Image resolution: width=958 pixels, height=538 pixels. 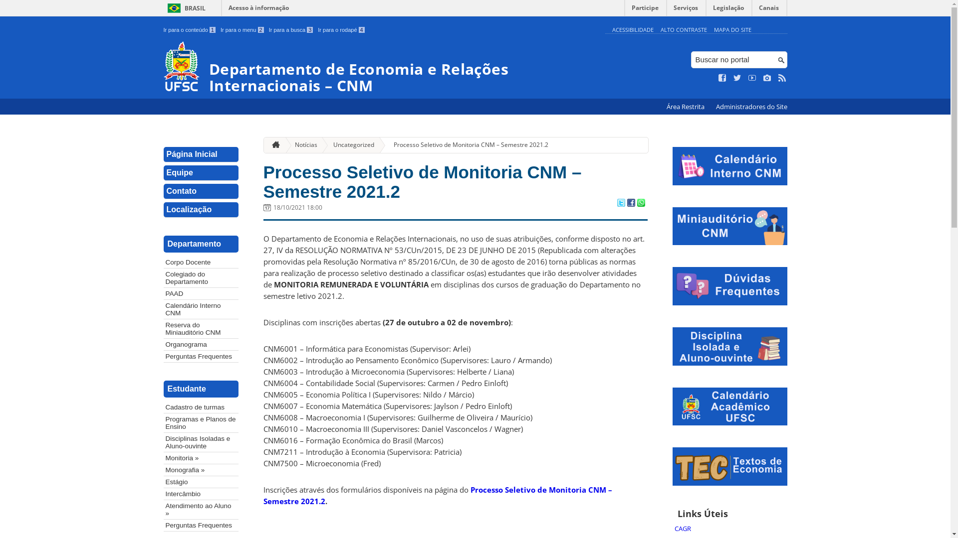 What do you see at coordinates (641, 204) in the screenshot?
I see `Compartilhar no WhatsApp` at bounding box center [641, 204].